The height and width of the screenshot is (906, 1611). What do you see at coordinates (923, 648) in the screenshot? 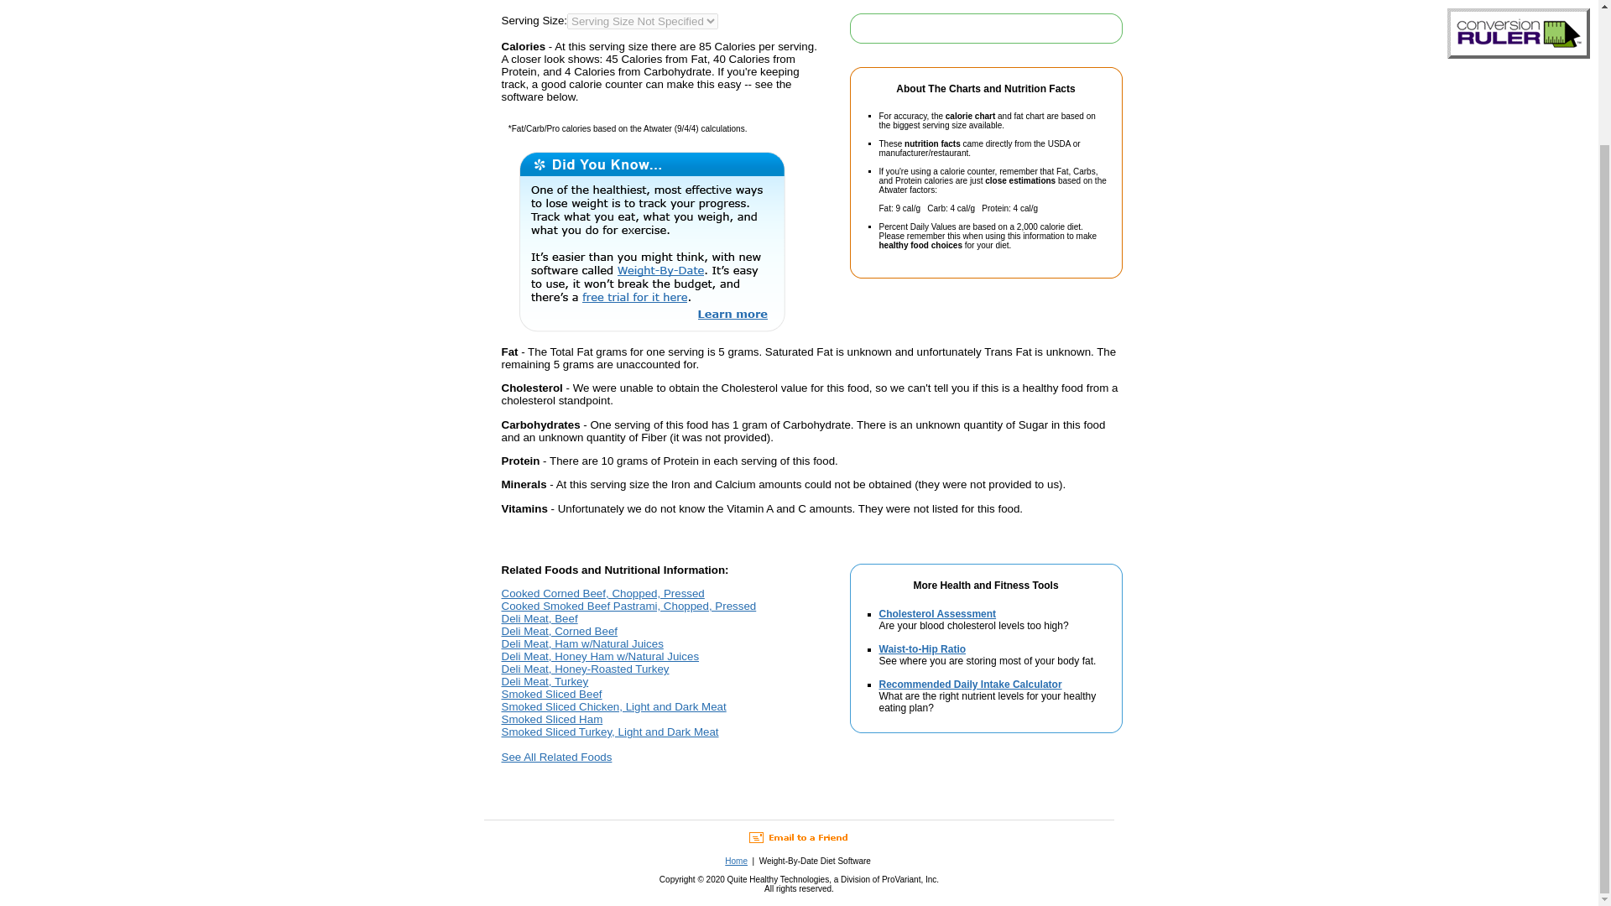
I see `Waist-to-Hip Ratio` at bounding box center [923, 648].